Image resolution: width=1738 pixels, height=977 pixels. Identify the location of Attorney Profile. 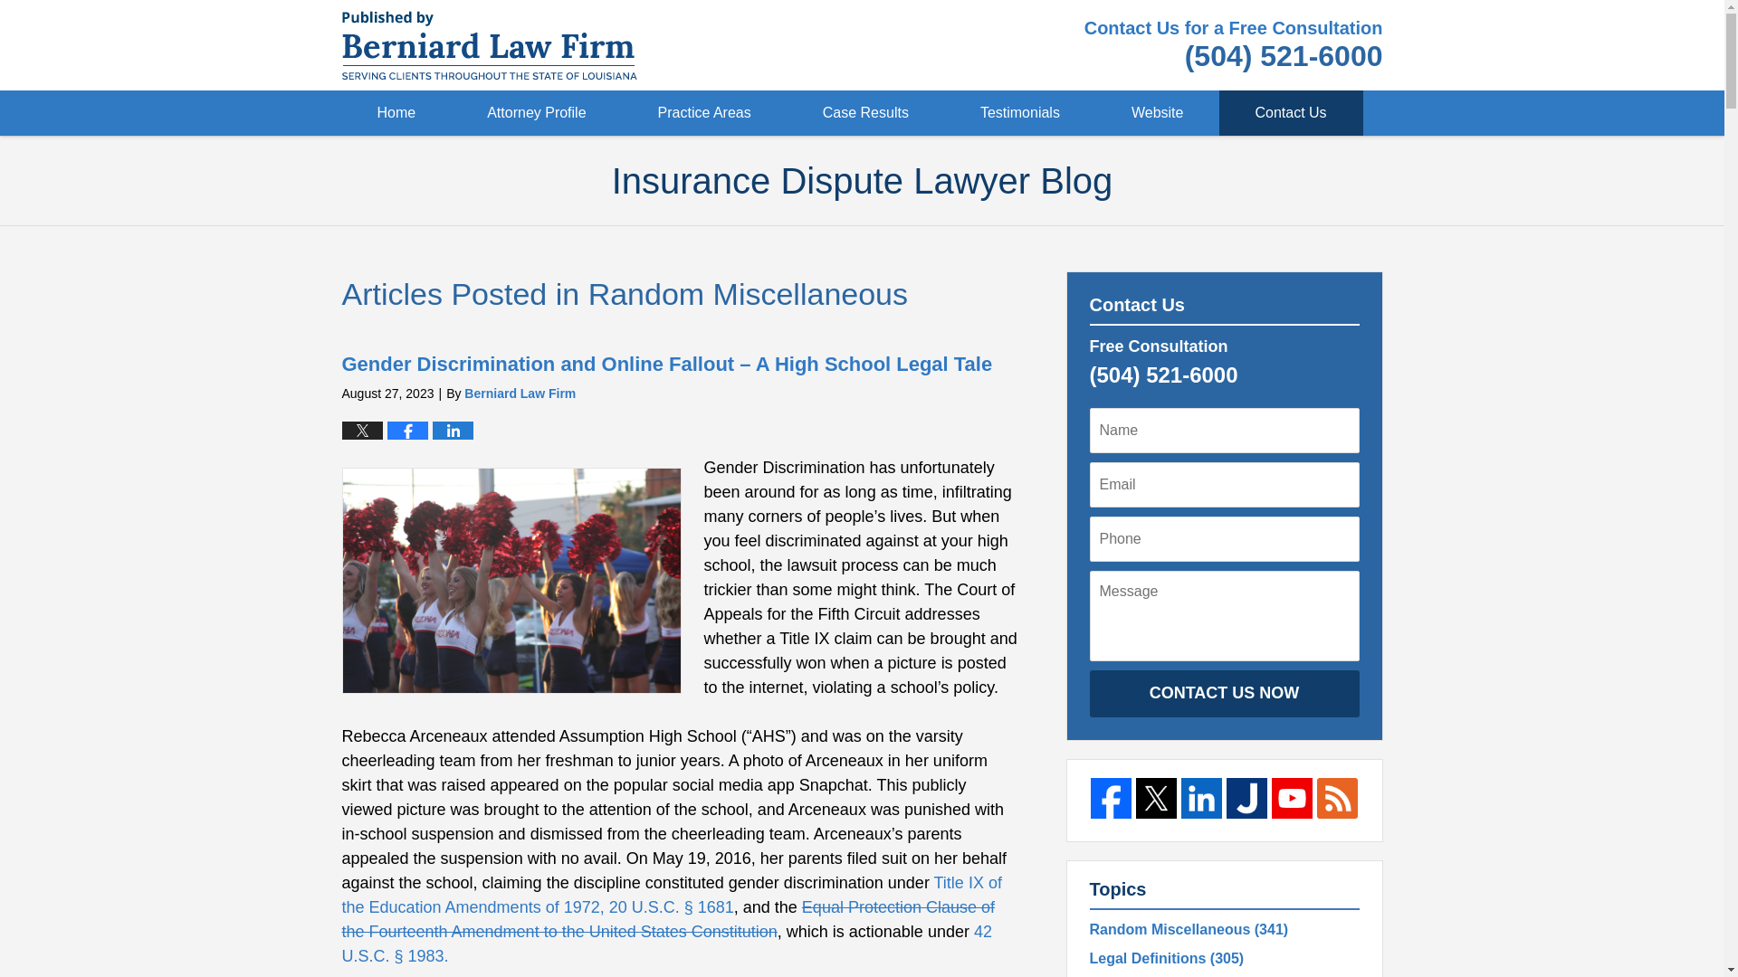
(537, 113).